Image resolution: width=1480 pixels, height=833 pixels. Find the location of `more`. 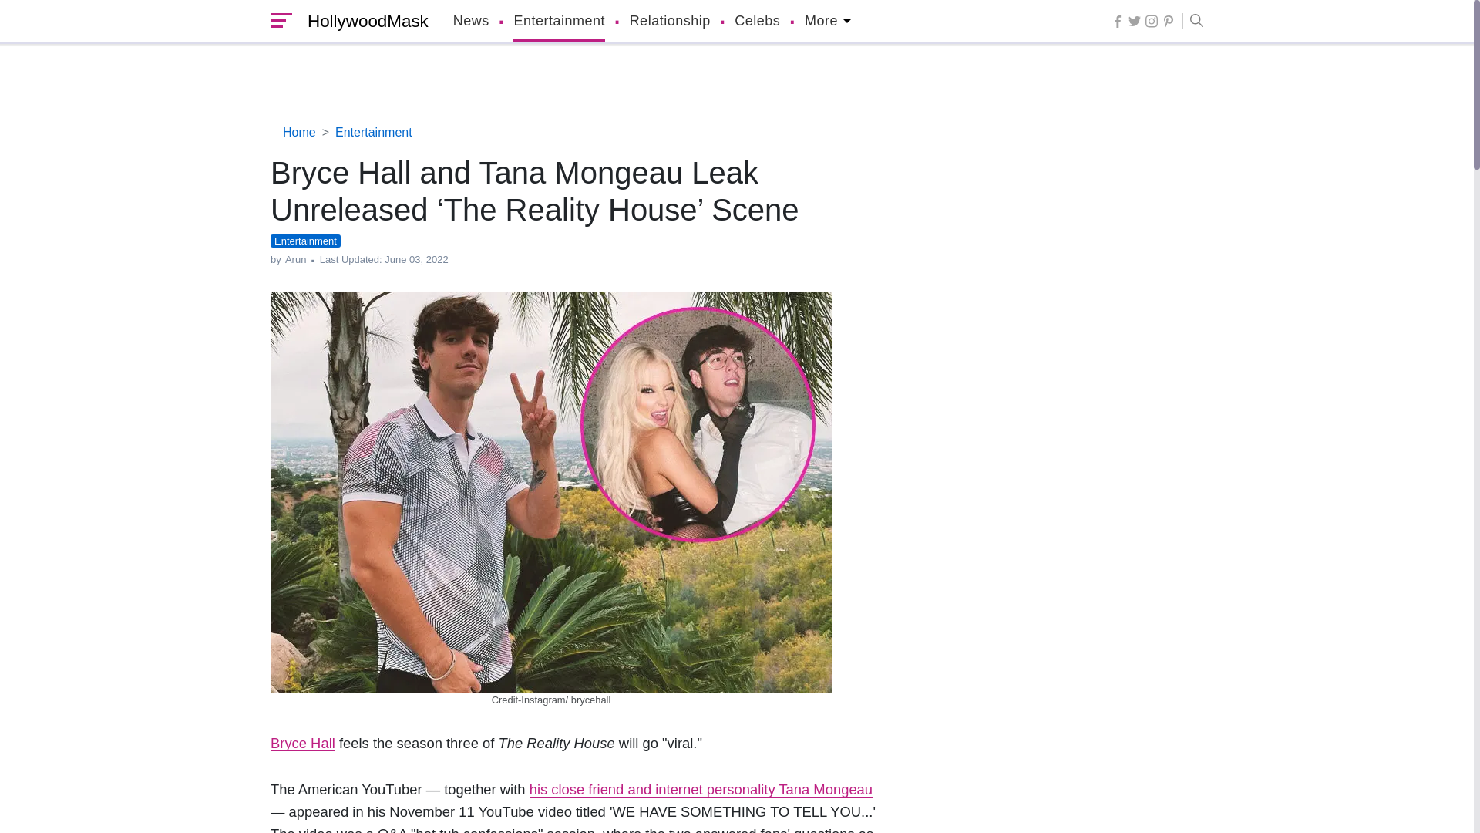

more is located at coordinates (828, 22).